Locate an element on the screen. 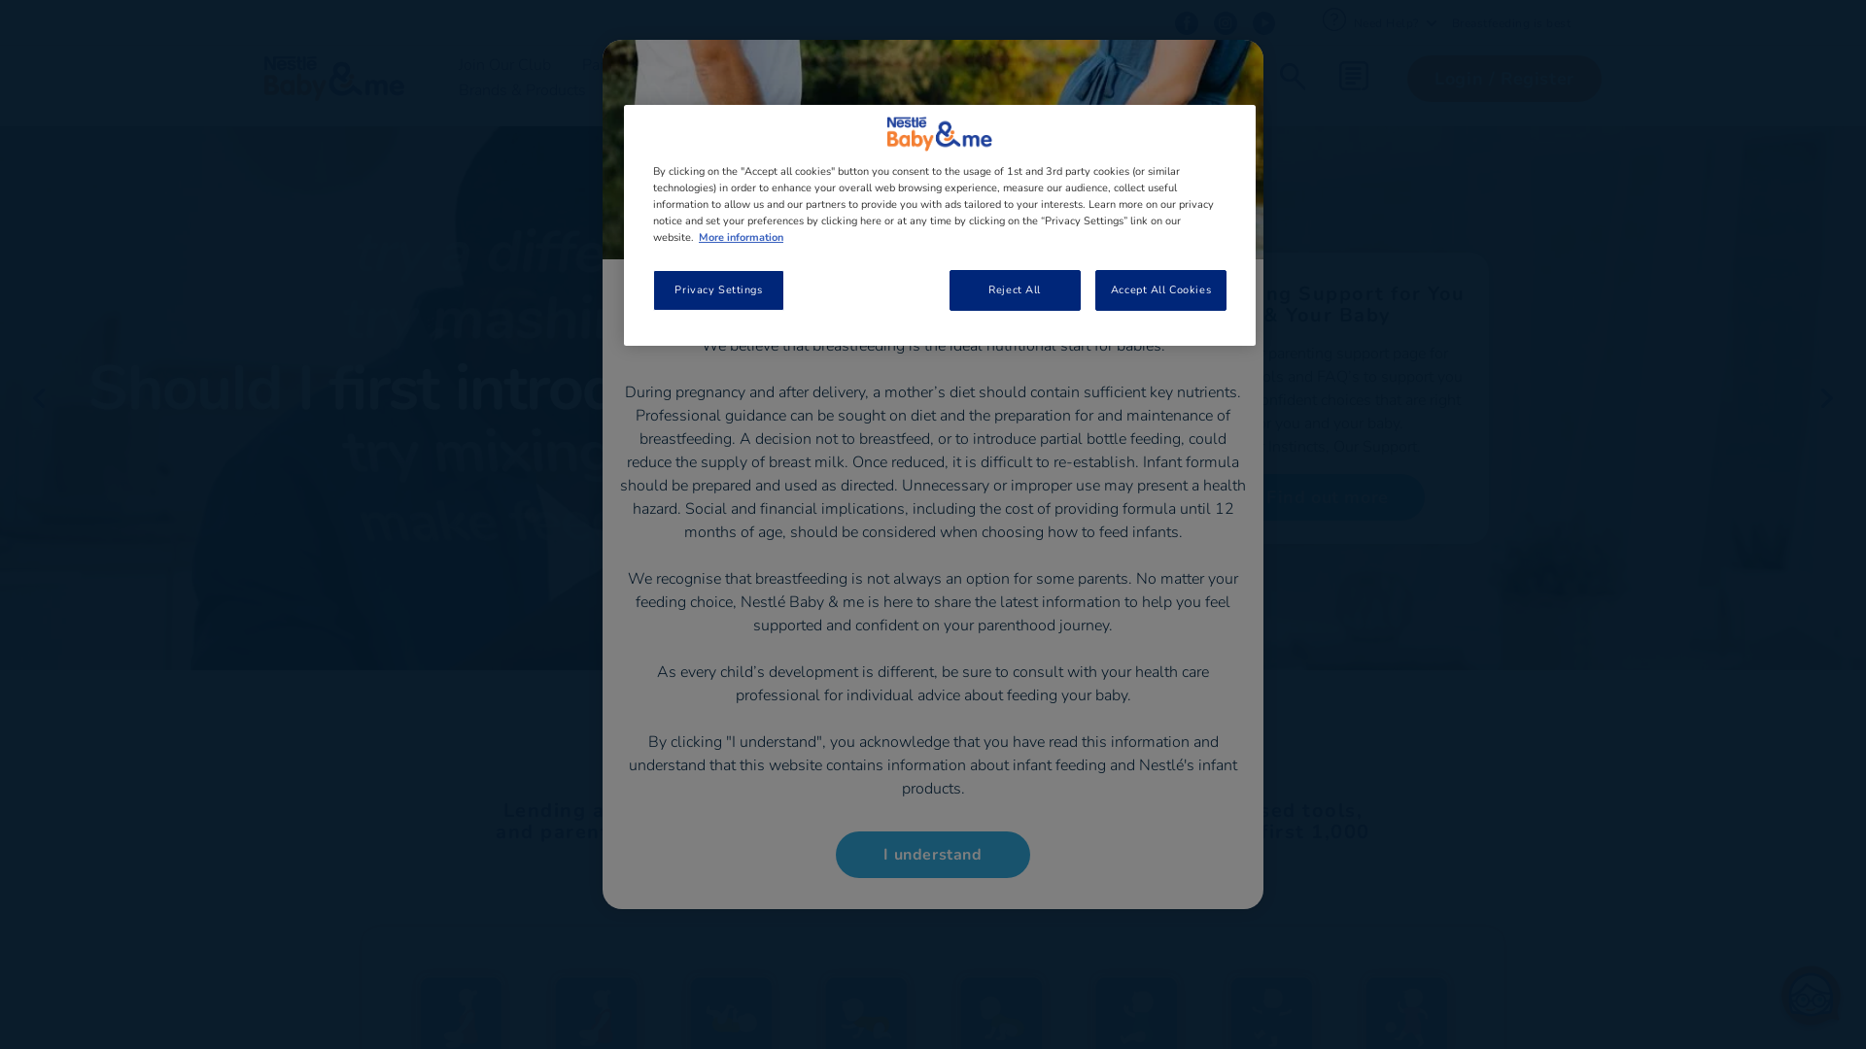 The height and width of the screenshot is (1049, 1866). MyFeed Personalized Content is located at coordinates (1354, 76).